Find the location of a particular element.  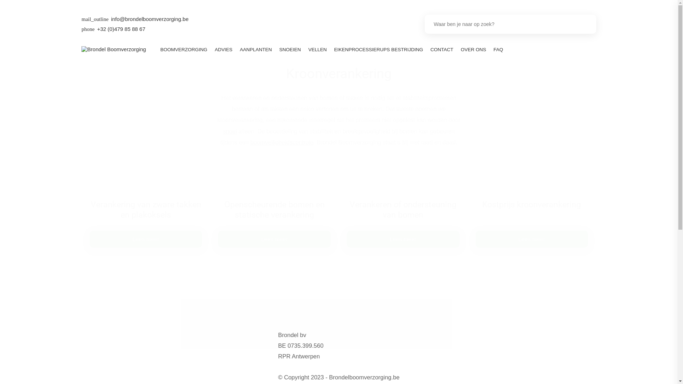

snoei is located at coordinates (230, 131).